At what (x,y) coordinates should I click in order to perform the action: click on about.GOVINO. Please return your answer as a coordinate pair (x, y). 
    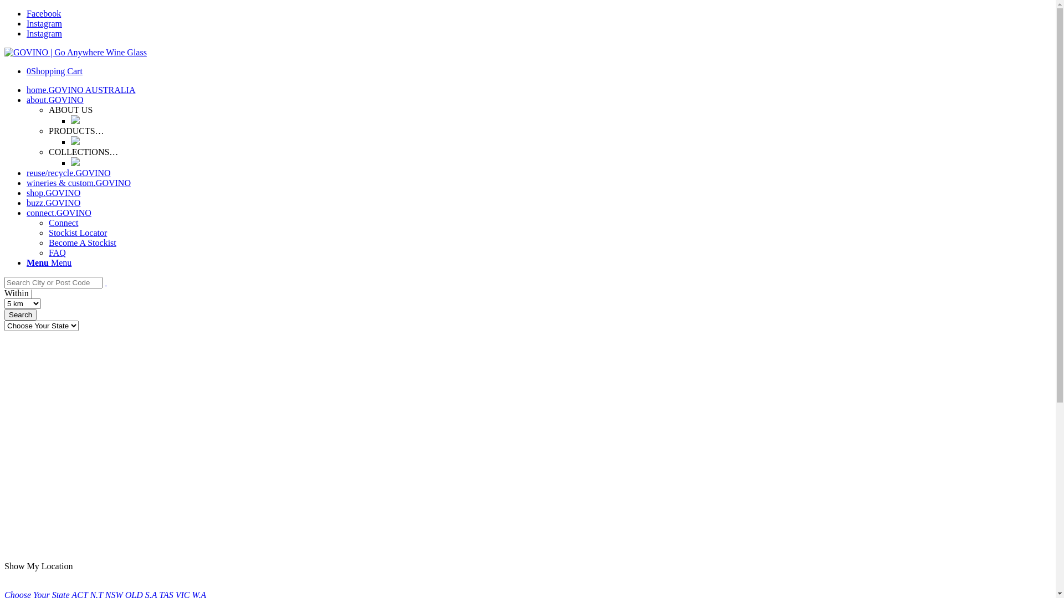
    Looking at the image, I should click on (55, 100).